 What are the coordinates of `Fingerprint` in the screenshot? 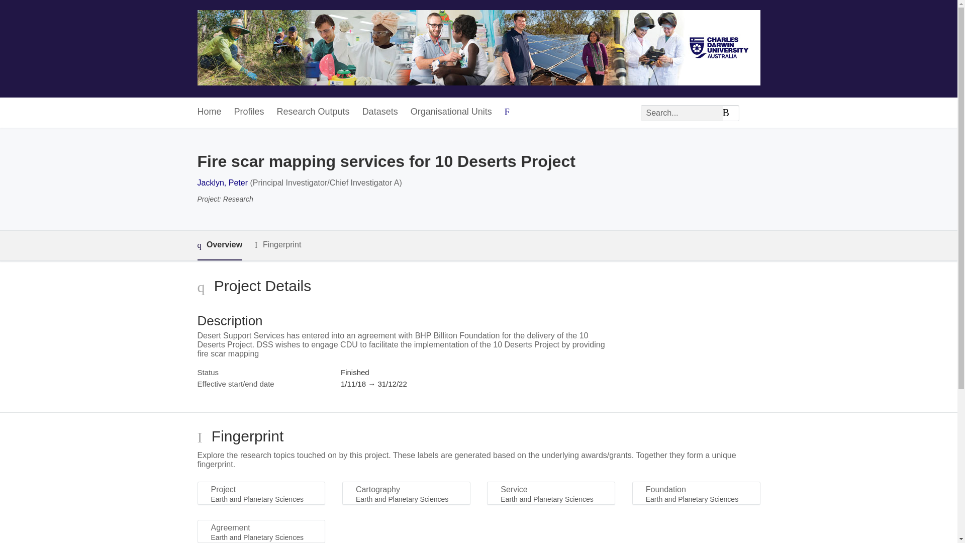 It's located at (277, 245).